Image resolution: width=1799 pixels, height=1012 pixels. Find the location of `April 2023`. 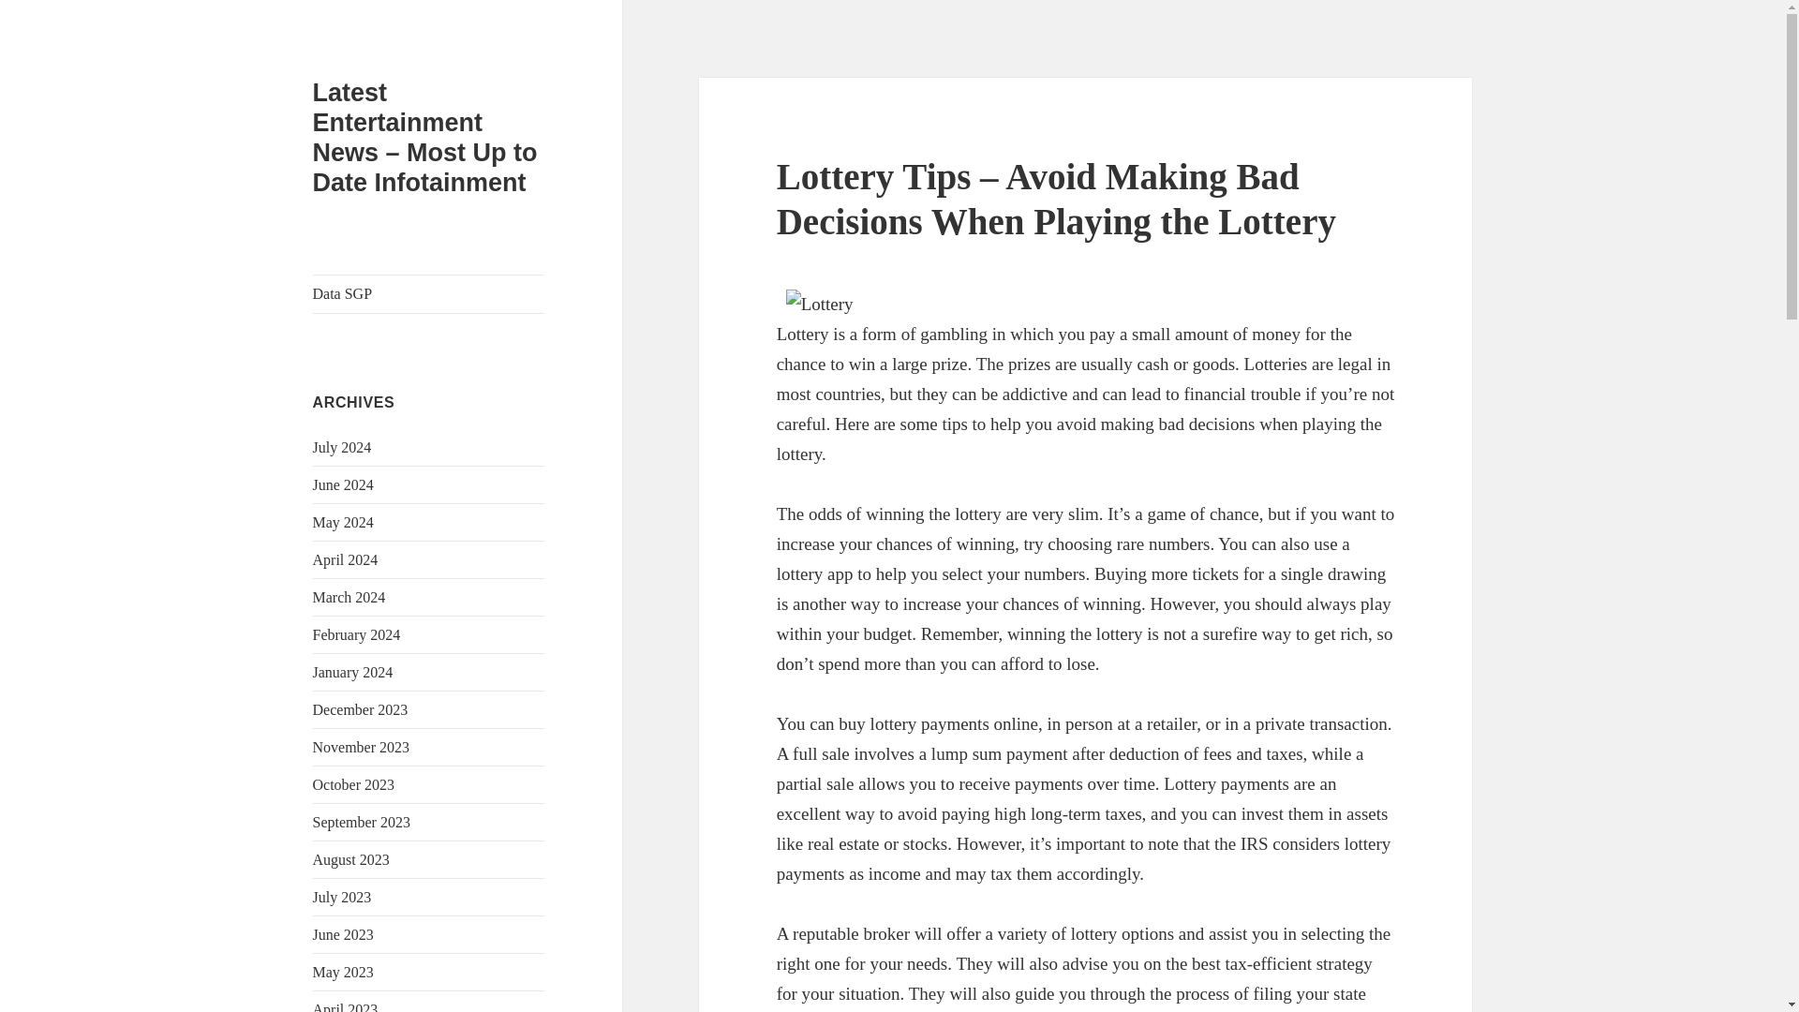

April 2023 is located at coordinates (345, 1006).